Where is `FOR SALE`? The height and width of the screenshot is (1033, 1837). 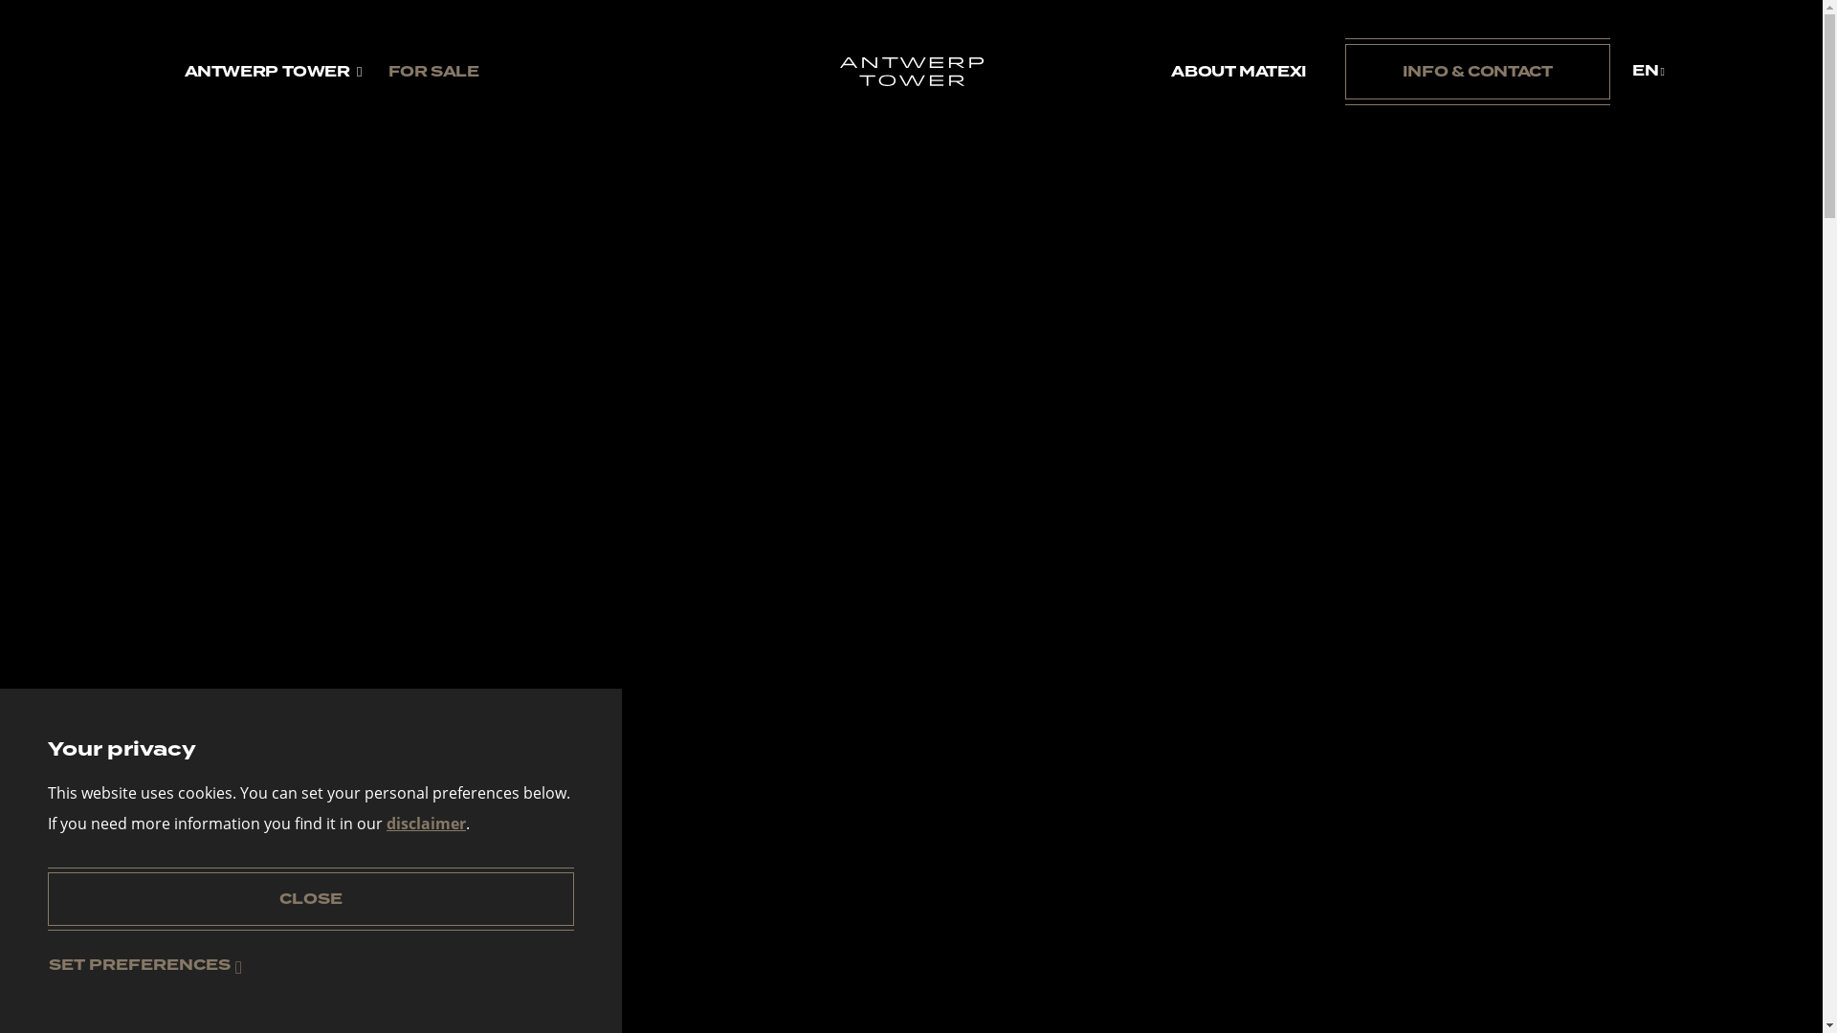
FOR SALE is located at coordinates (434, 72).